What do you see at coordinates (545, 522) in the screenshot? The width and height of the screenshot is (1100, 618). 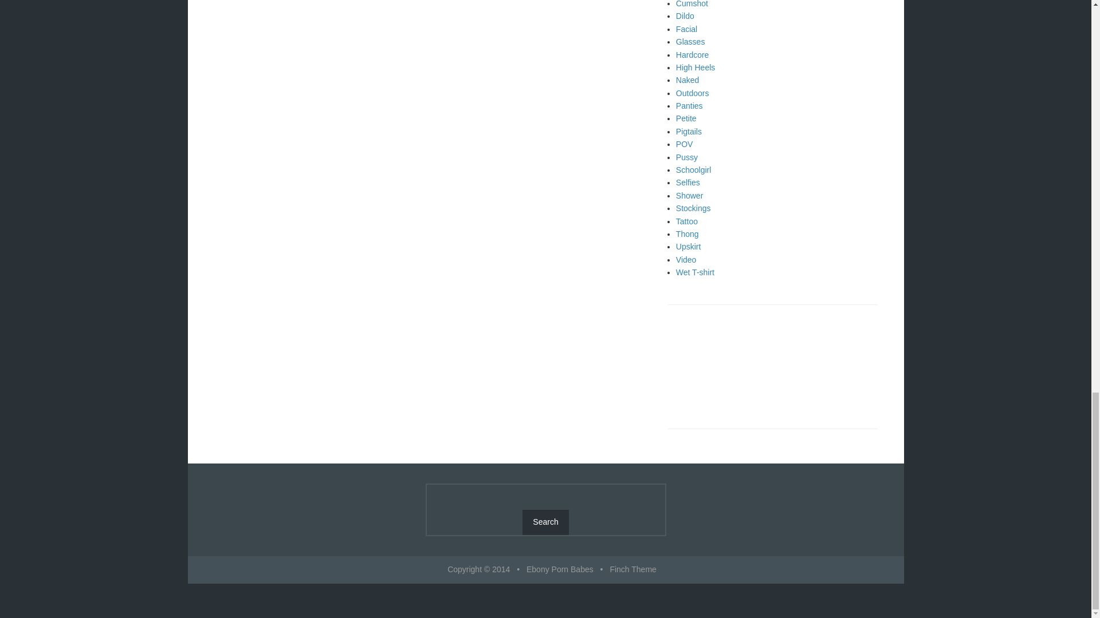 I see `Search` at bounding box center [545, 522].